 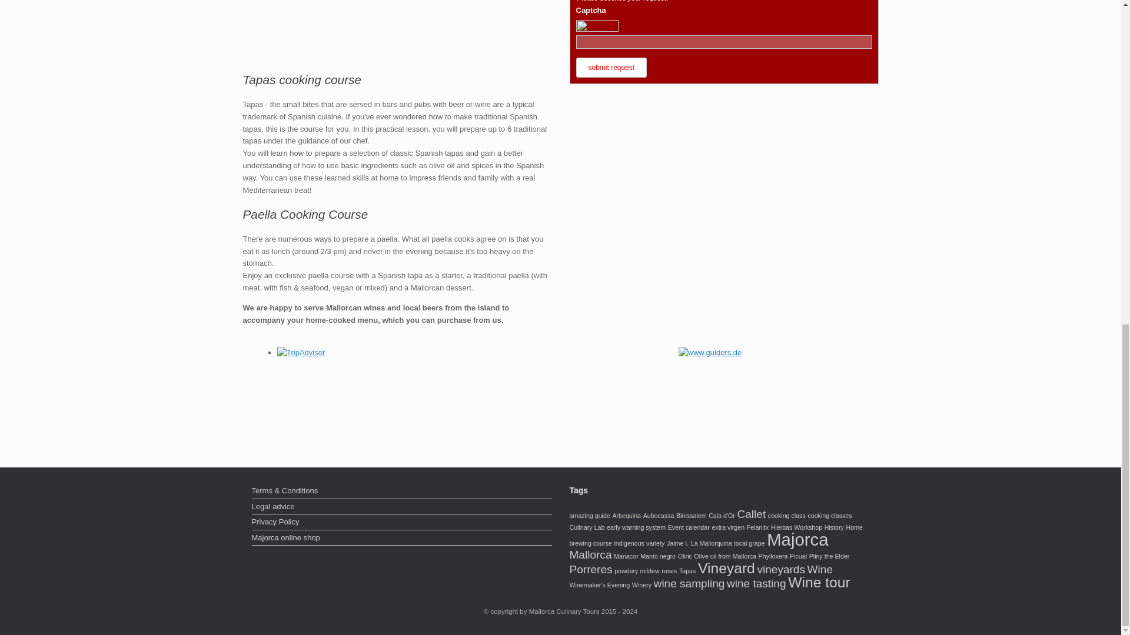 I want to click on Legal advice, so click(x=402, y=508).